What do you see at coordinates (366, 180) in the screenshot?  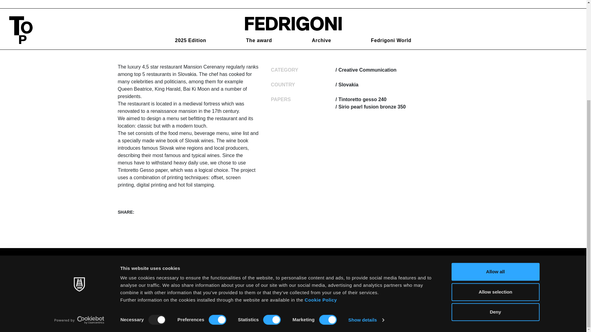 I see `Show details` at bounding box center [366, 180].